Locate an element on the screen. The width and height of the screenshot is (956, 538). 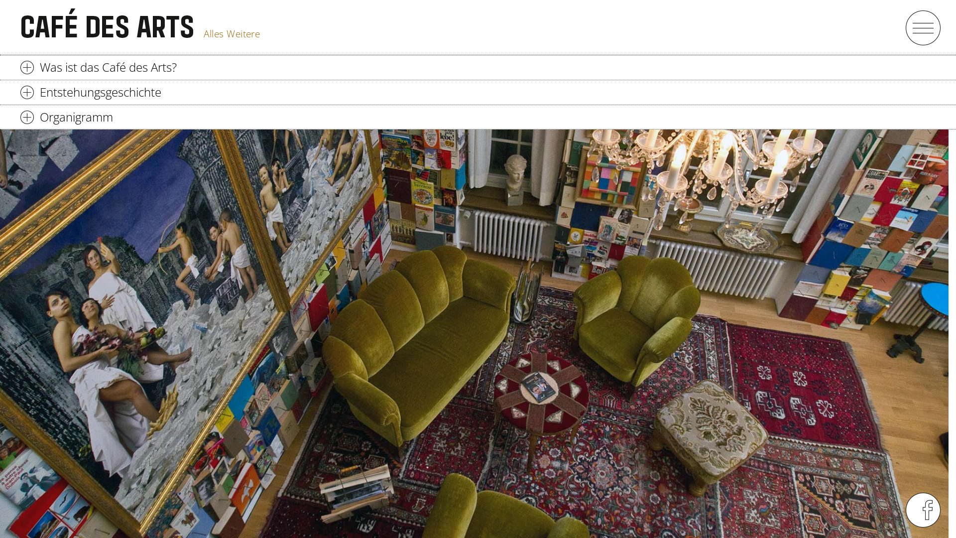
menu is located at coordinates (923, 28).